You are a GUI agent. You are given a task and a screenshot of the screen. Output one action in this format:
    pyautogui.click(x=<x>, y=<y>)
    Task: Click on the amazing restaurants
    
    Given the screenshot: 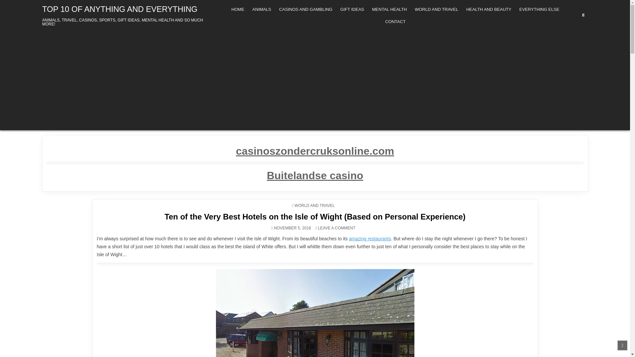 What is the action you would take?
    pyautogui.click(x=370, y=239)
    